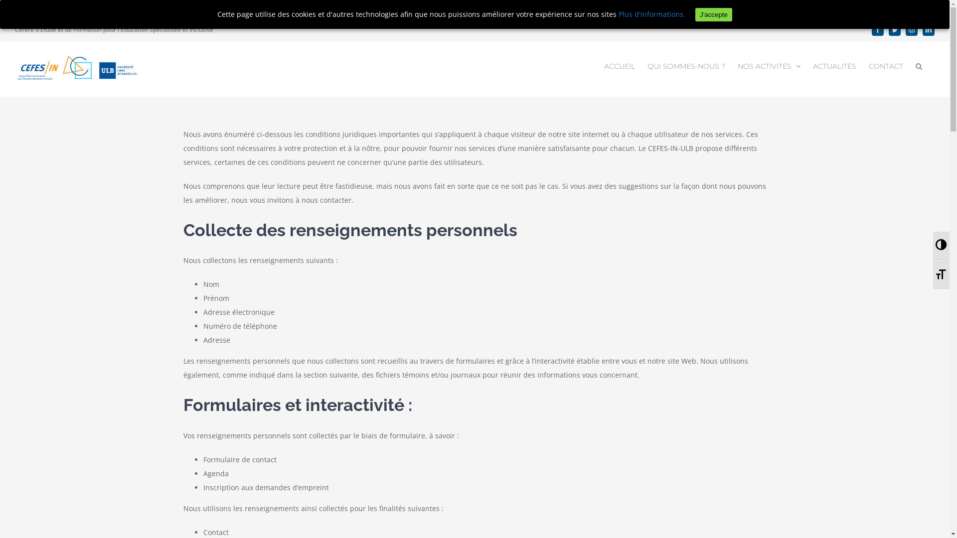  What do you see at coordinates (714, 15) in the screenshot?
I see `J'accepte` at bounding box center [714, 15].